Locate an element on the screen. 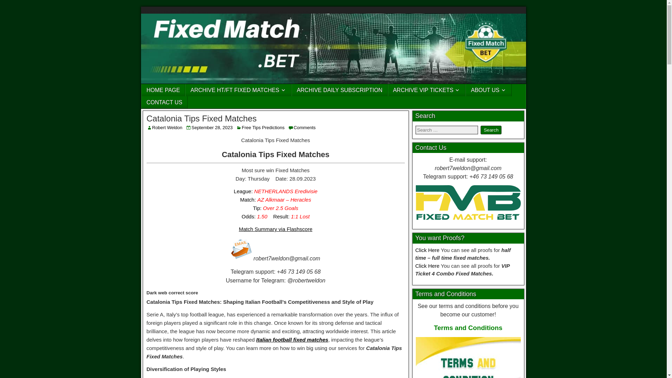 Image resolution: width=672 pixels, height=378 pixels. Search is located at coordinates (491, 130).